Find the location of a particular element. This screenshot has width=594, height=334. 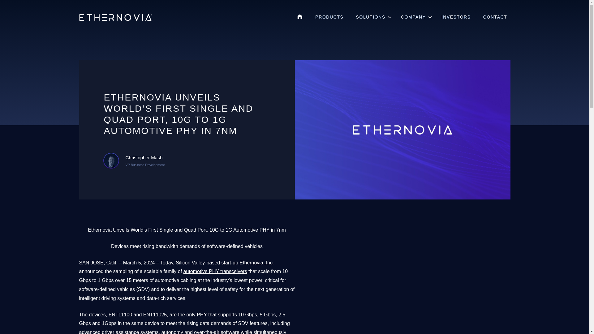

Ethernovia, Inc. is located at coordinates (256, 263).